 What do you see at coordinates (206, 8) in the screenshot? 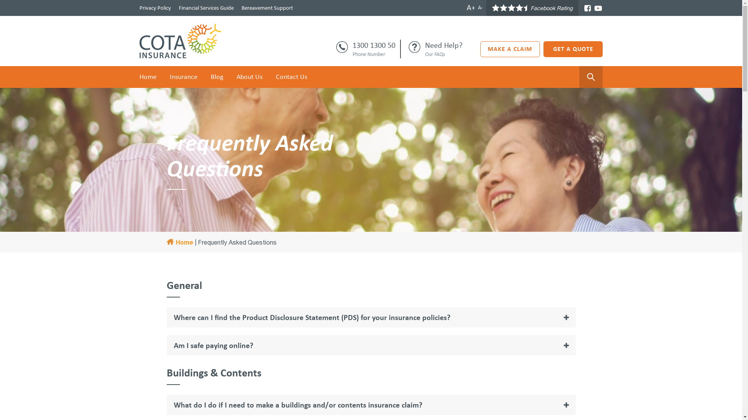
I see `Financial Services Guide` at bounding box center [206, 8].